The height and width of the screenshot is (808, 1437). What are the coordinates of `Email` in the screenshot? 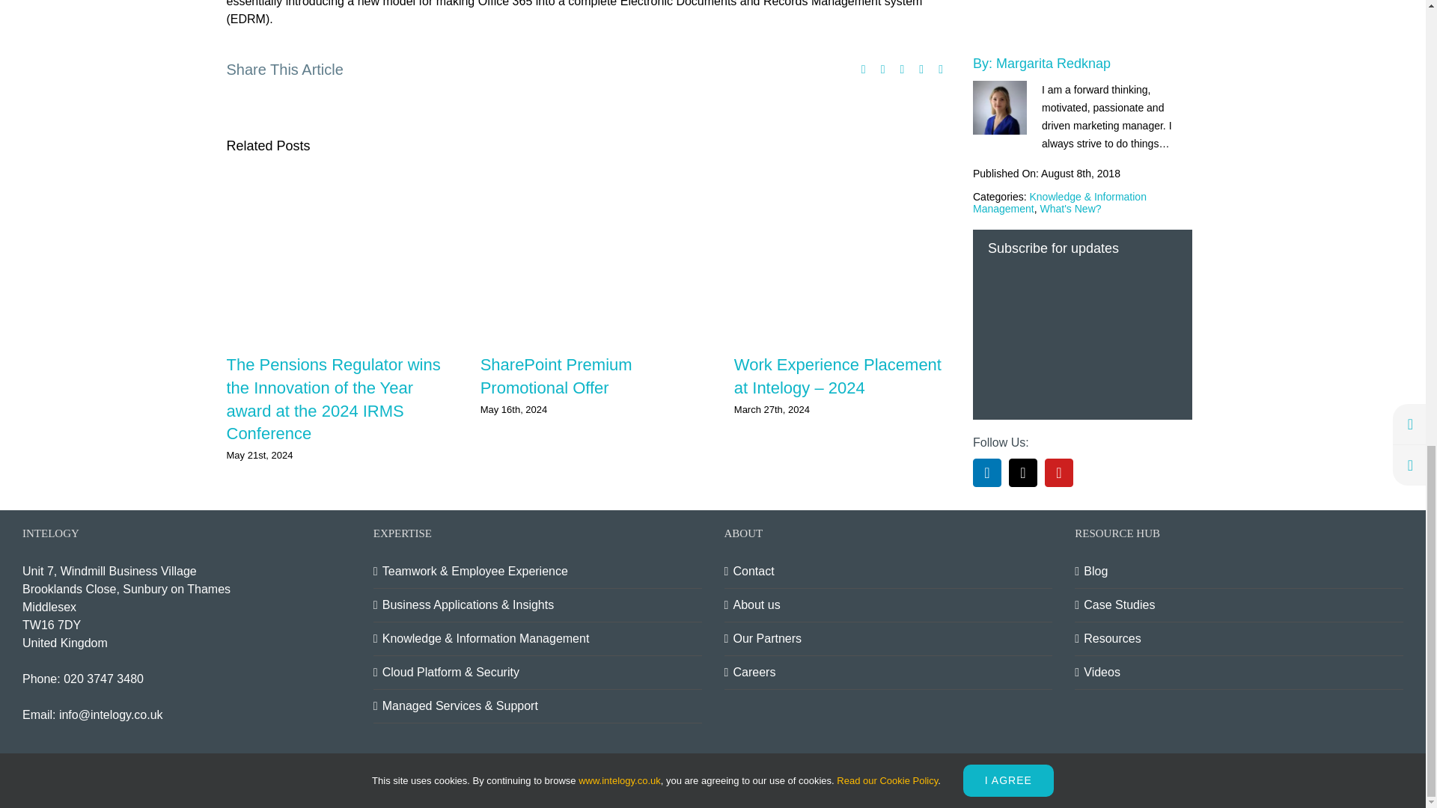 It's located at (940, 69).